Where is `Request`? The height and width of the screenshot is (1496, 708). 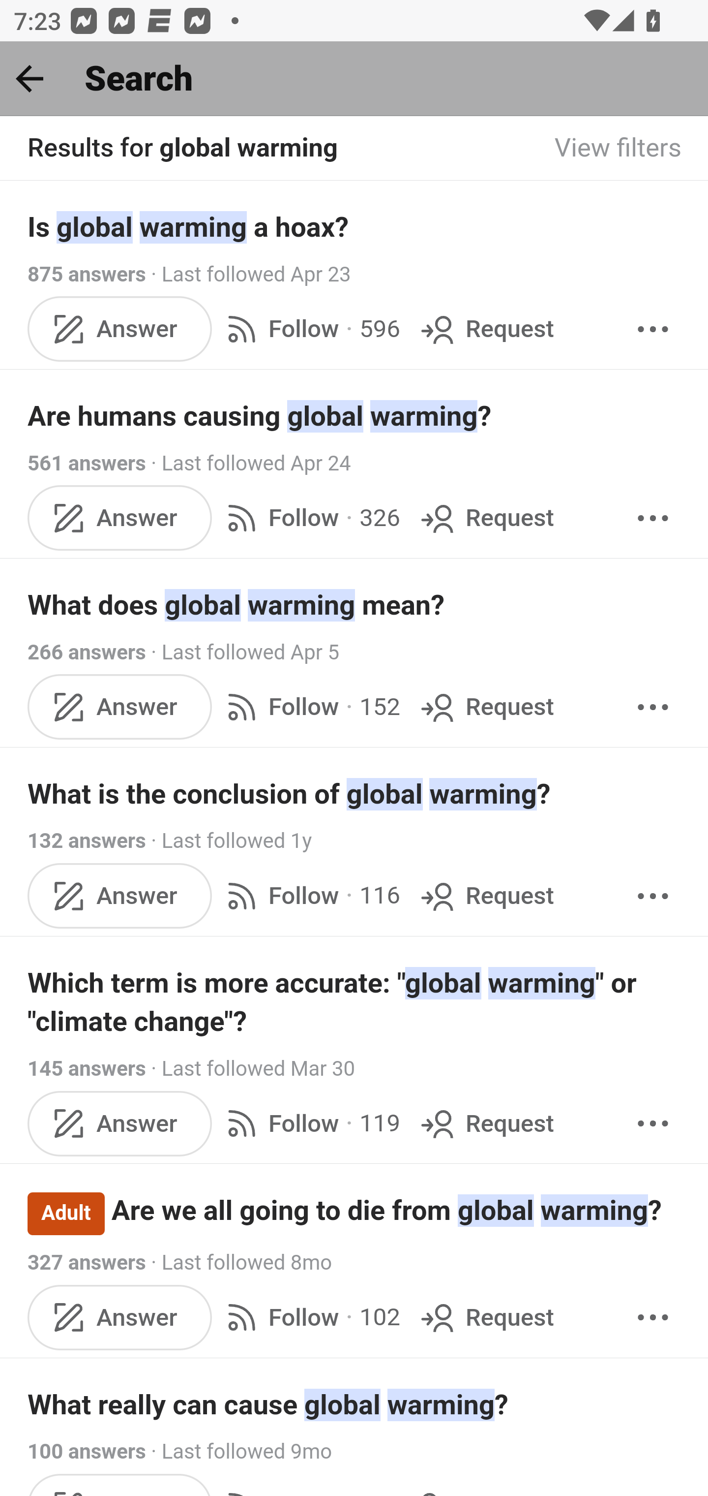 Request is located at coordinates (486, 708).